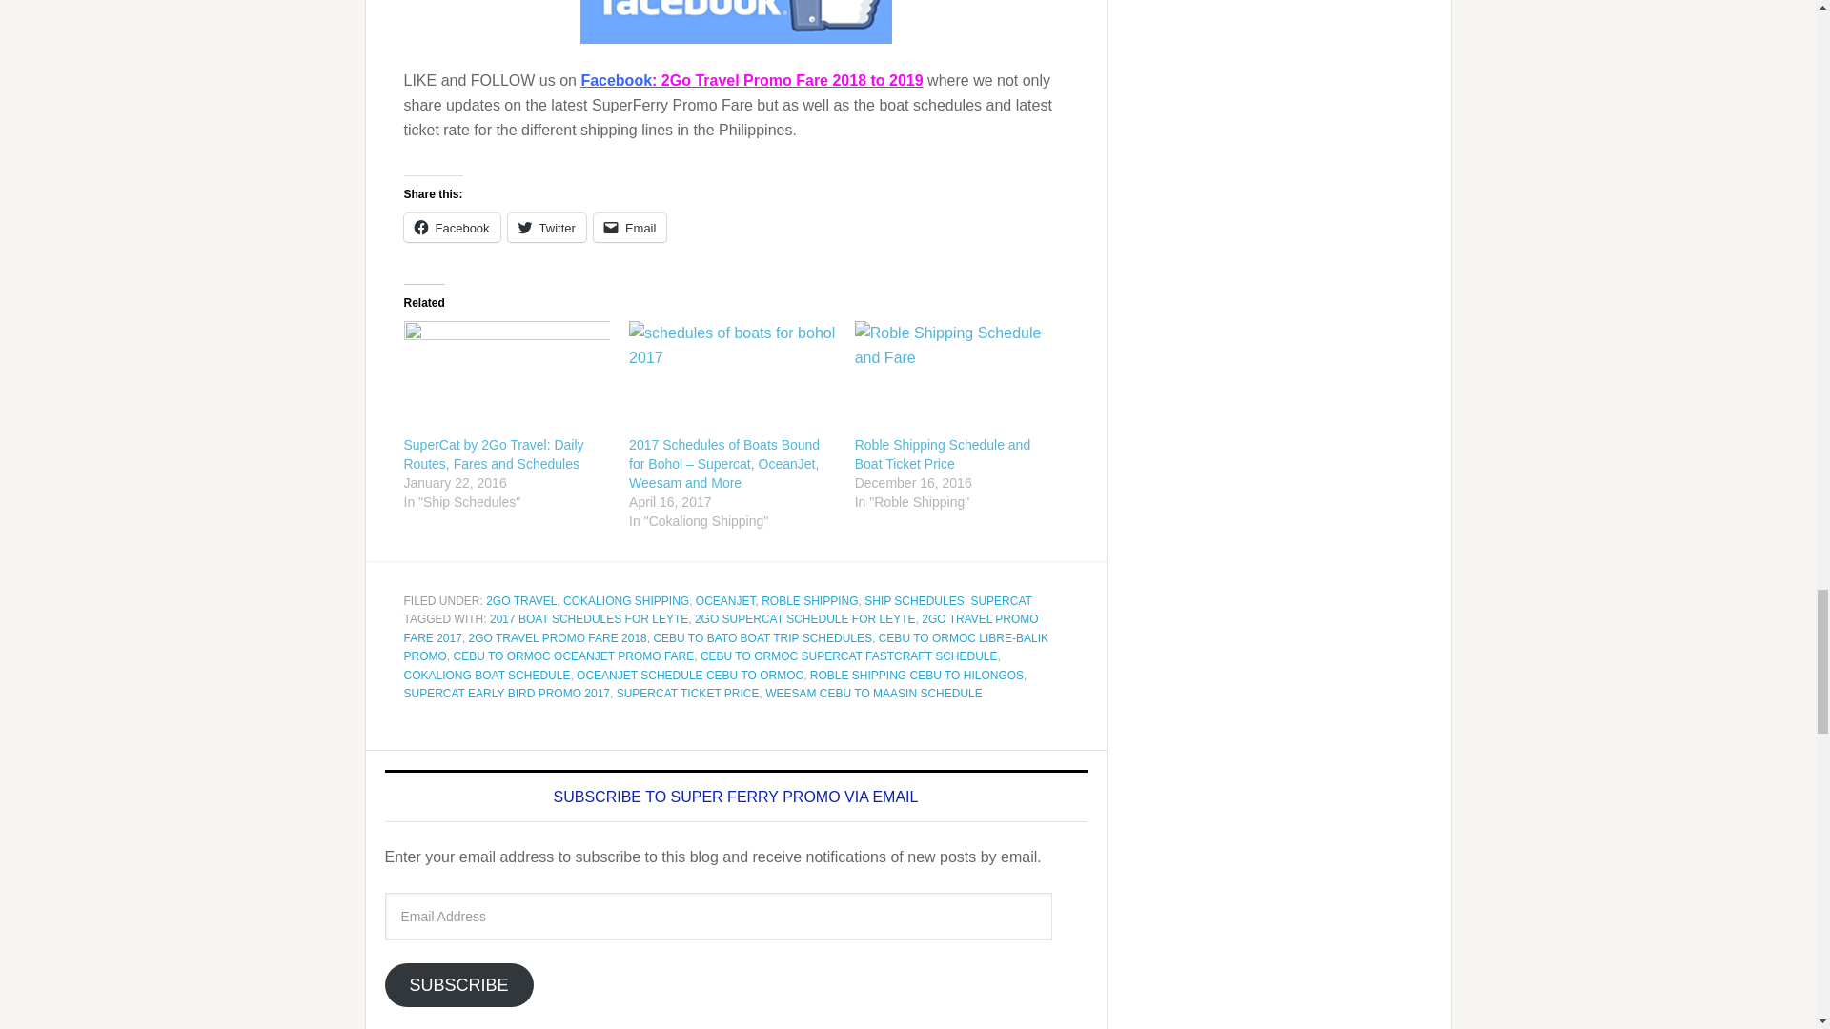 Image resolution: width=1830 pixels, height=1029 pixels. I want to click on Click to email a link to a friend, so click(630, 227).